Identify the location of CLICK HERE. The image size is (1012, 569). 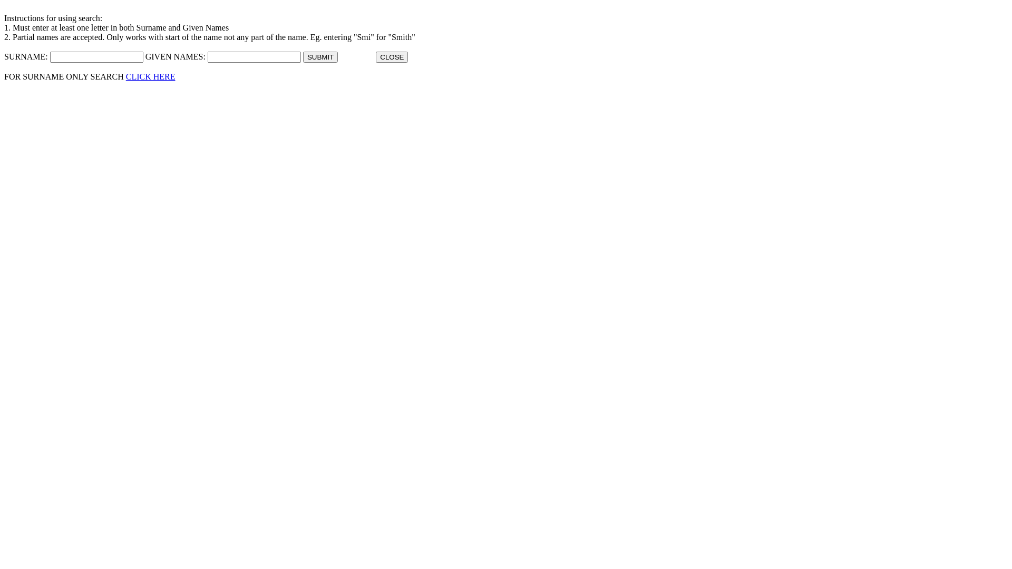
(151, 77).